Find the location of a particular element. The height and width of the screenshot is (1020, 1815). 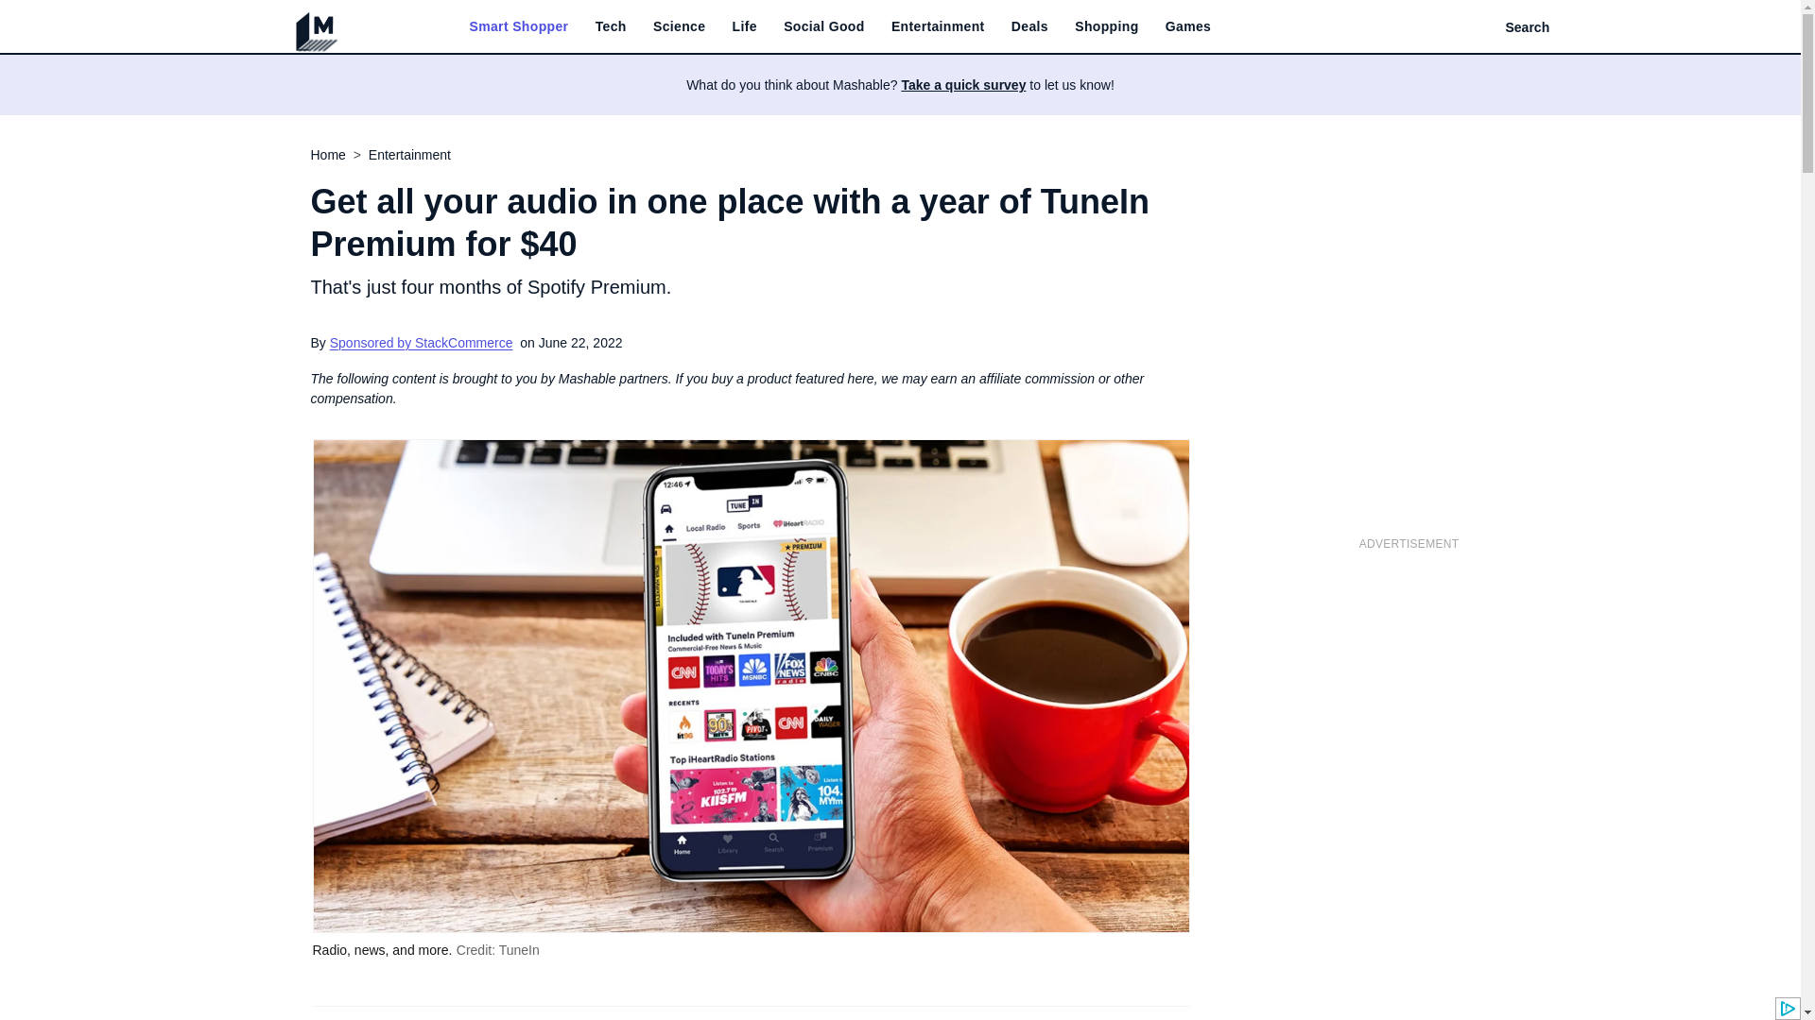

Games is located at coordinates (1187, 26).